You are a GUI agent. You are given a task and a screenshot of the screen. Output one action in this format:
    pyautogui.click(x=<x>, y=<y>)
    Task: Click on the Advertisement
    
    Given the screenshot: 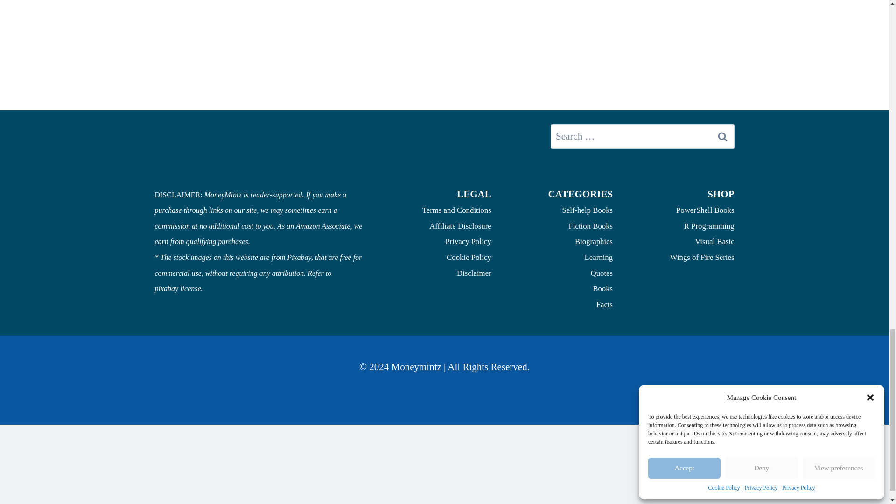 What is the action you would take?
    pyautogui.click(x=444, y=450)
    